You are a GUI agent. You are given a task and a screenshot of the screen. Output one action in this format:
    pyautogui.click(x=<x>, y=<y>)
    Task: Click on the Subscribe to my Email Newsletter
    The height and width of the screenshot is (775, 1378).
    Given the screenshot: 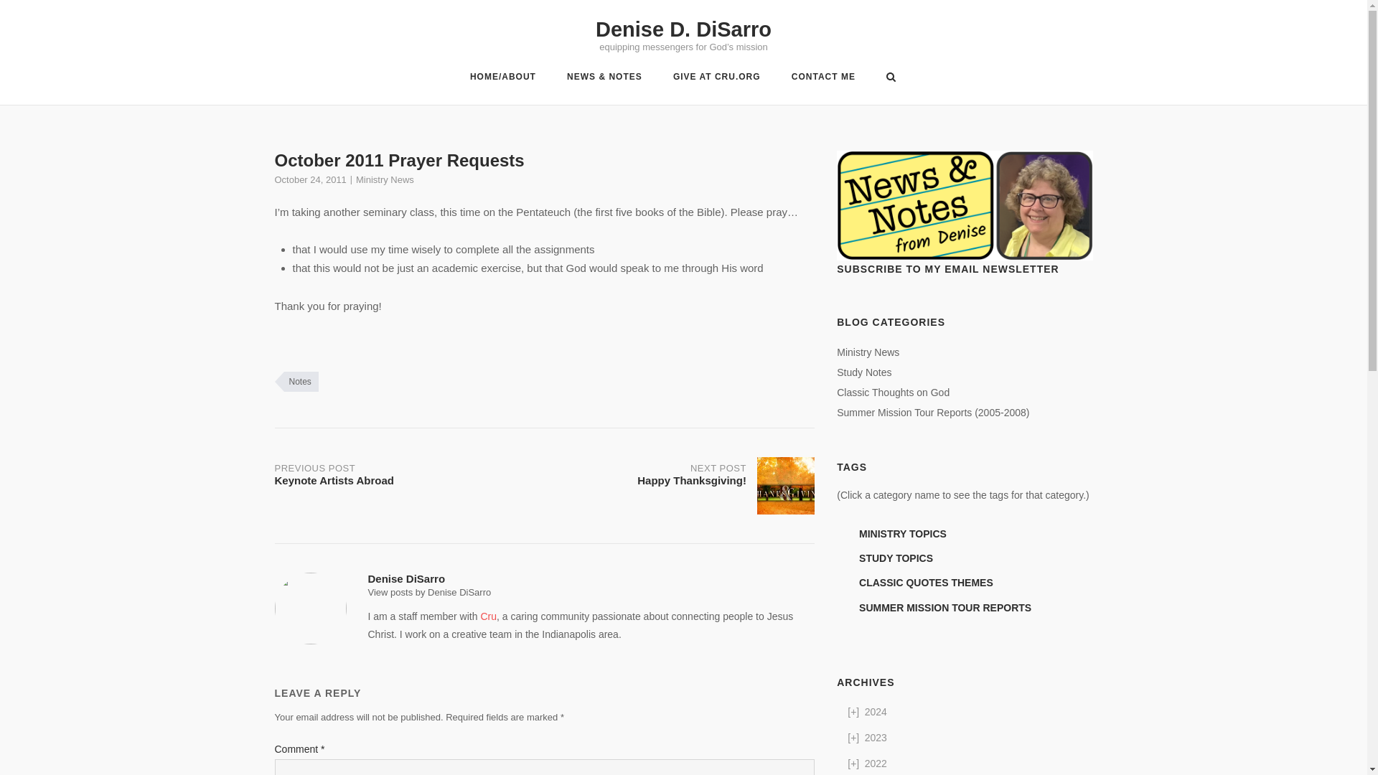 What is the action you would take?
    pyautogui.click(x=965, y=205)
    